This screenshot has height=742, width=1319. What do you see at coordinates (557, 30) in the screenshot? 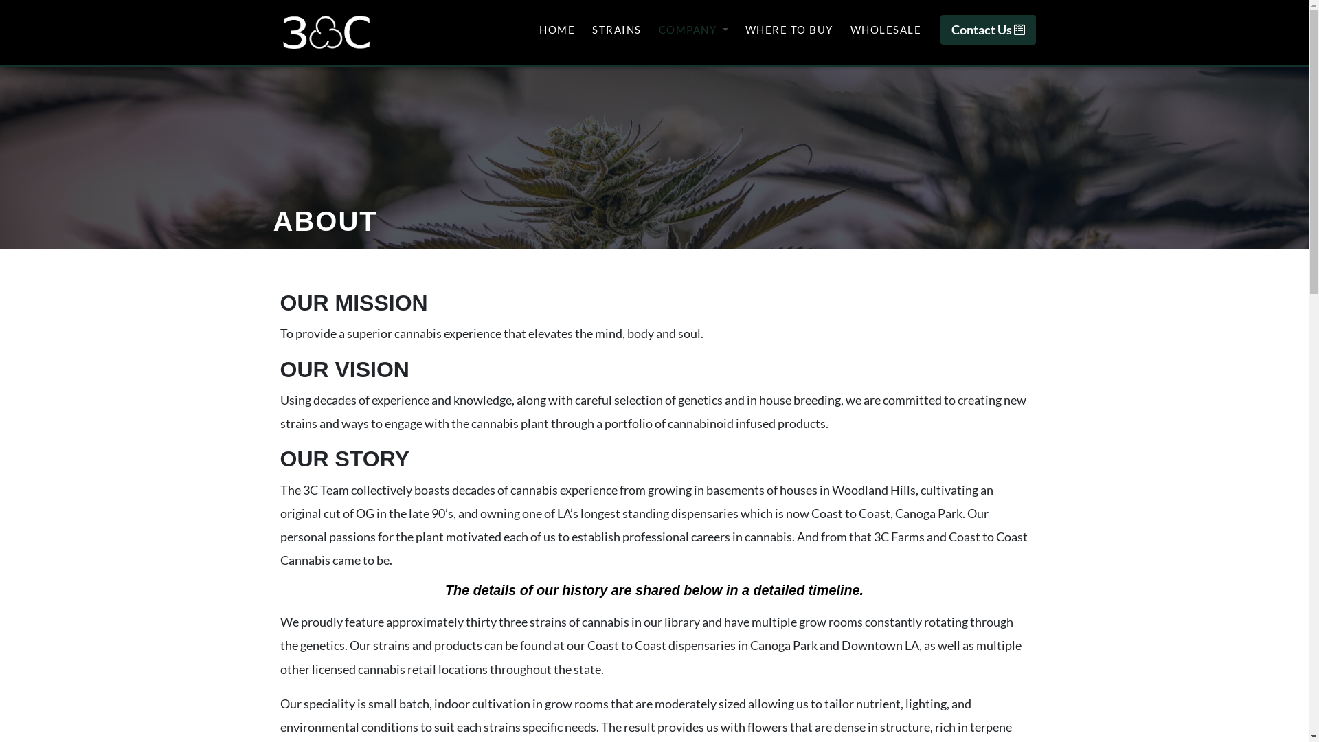
I see `HOME` at bounding box center [557, 30].